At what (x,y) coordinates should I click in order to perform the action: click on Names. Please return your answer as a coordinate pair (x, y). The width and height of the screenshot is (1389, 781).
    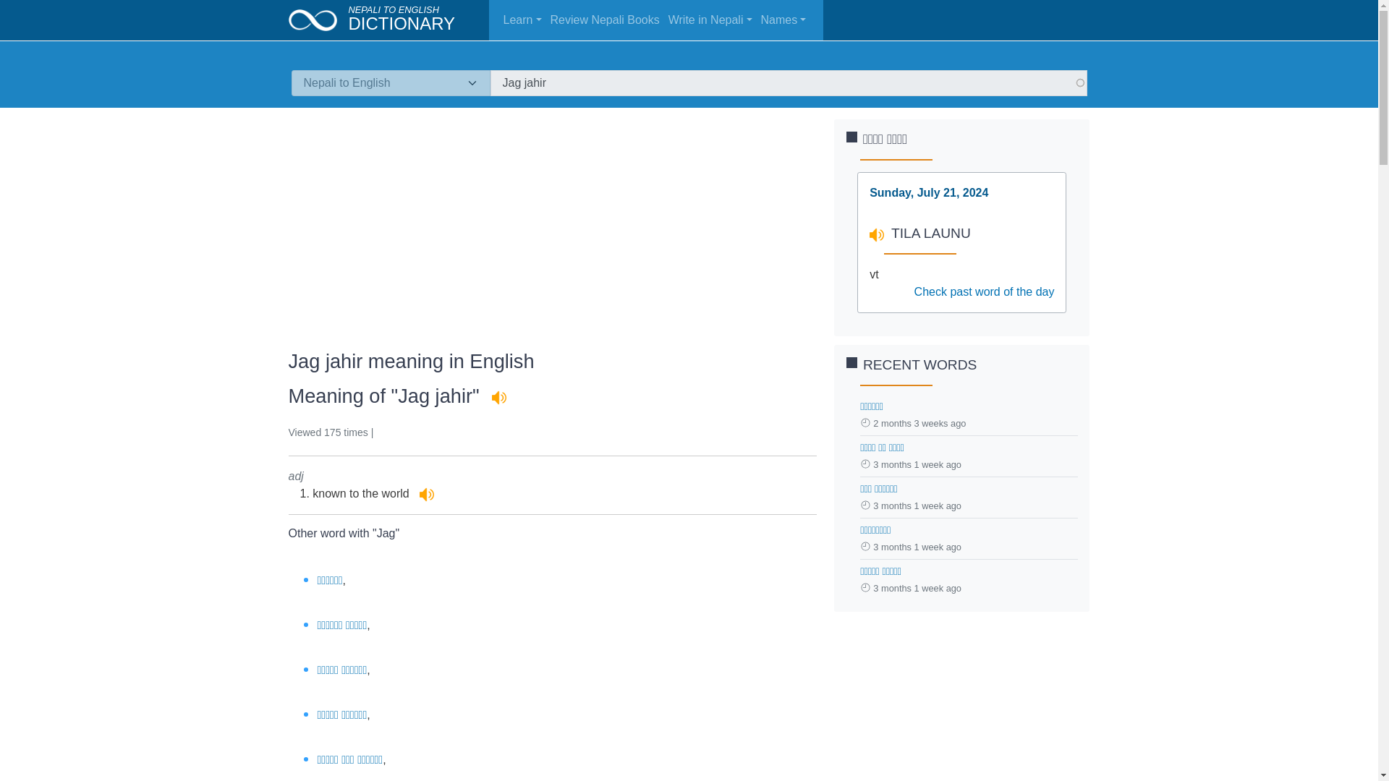
    Looking at the image, I should click on (786, 20).